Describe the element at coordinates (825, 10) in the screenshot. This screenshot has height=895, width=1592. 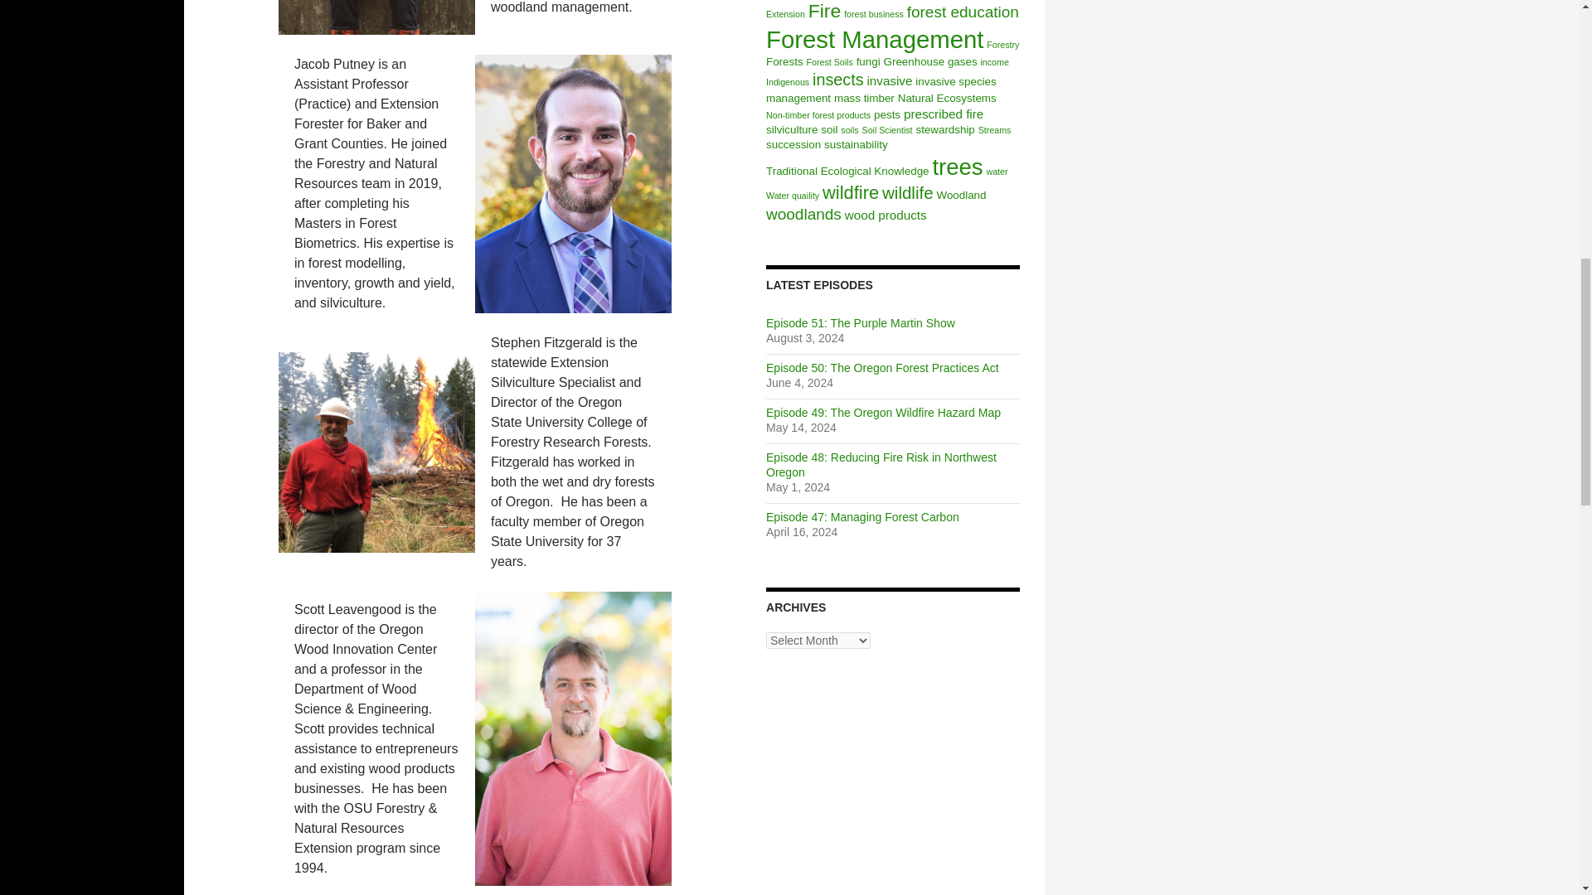
I see `Fire` at that location.